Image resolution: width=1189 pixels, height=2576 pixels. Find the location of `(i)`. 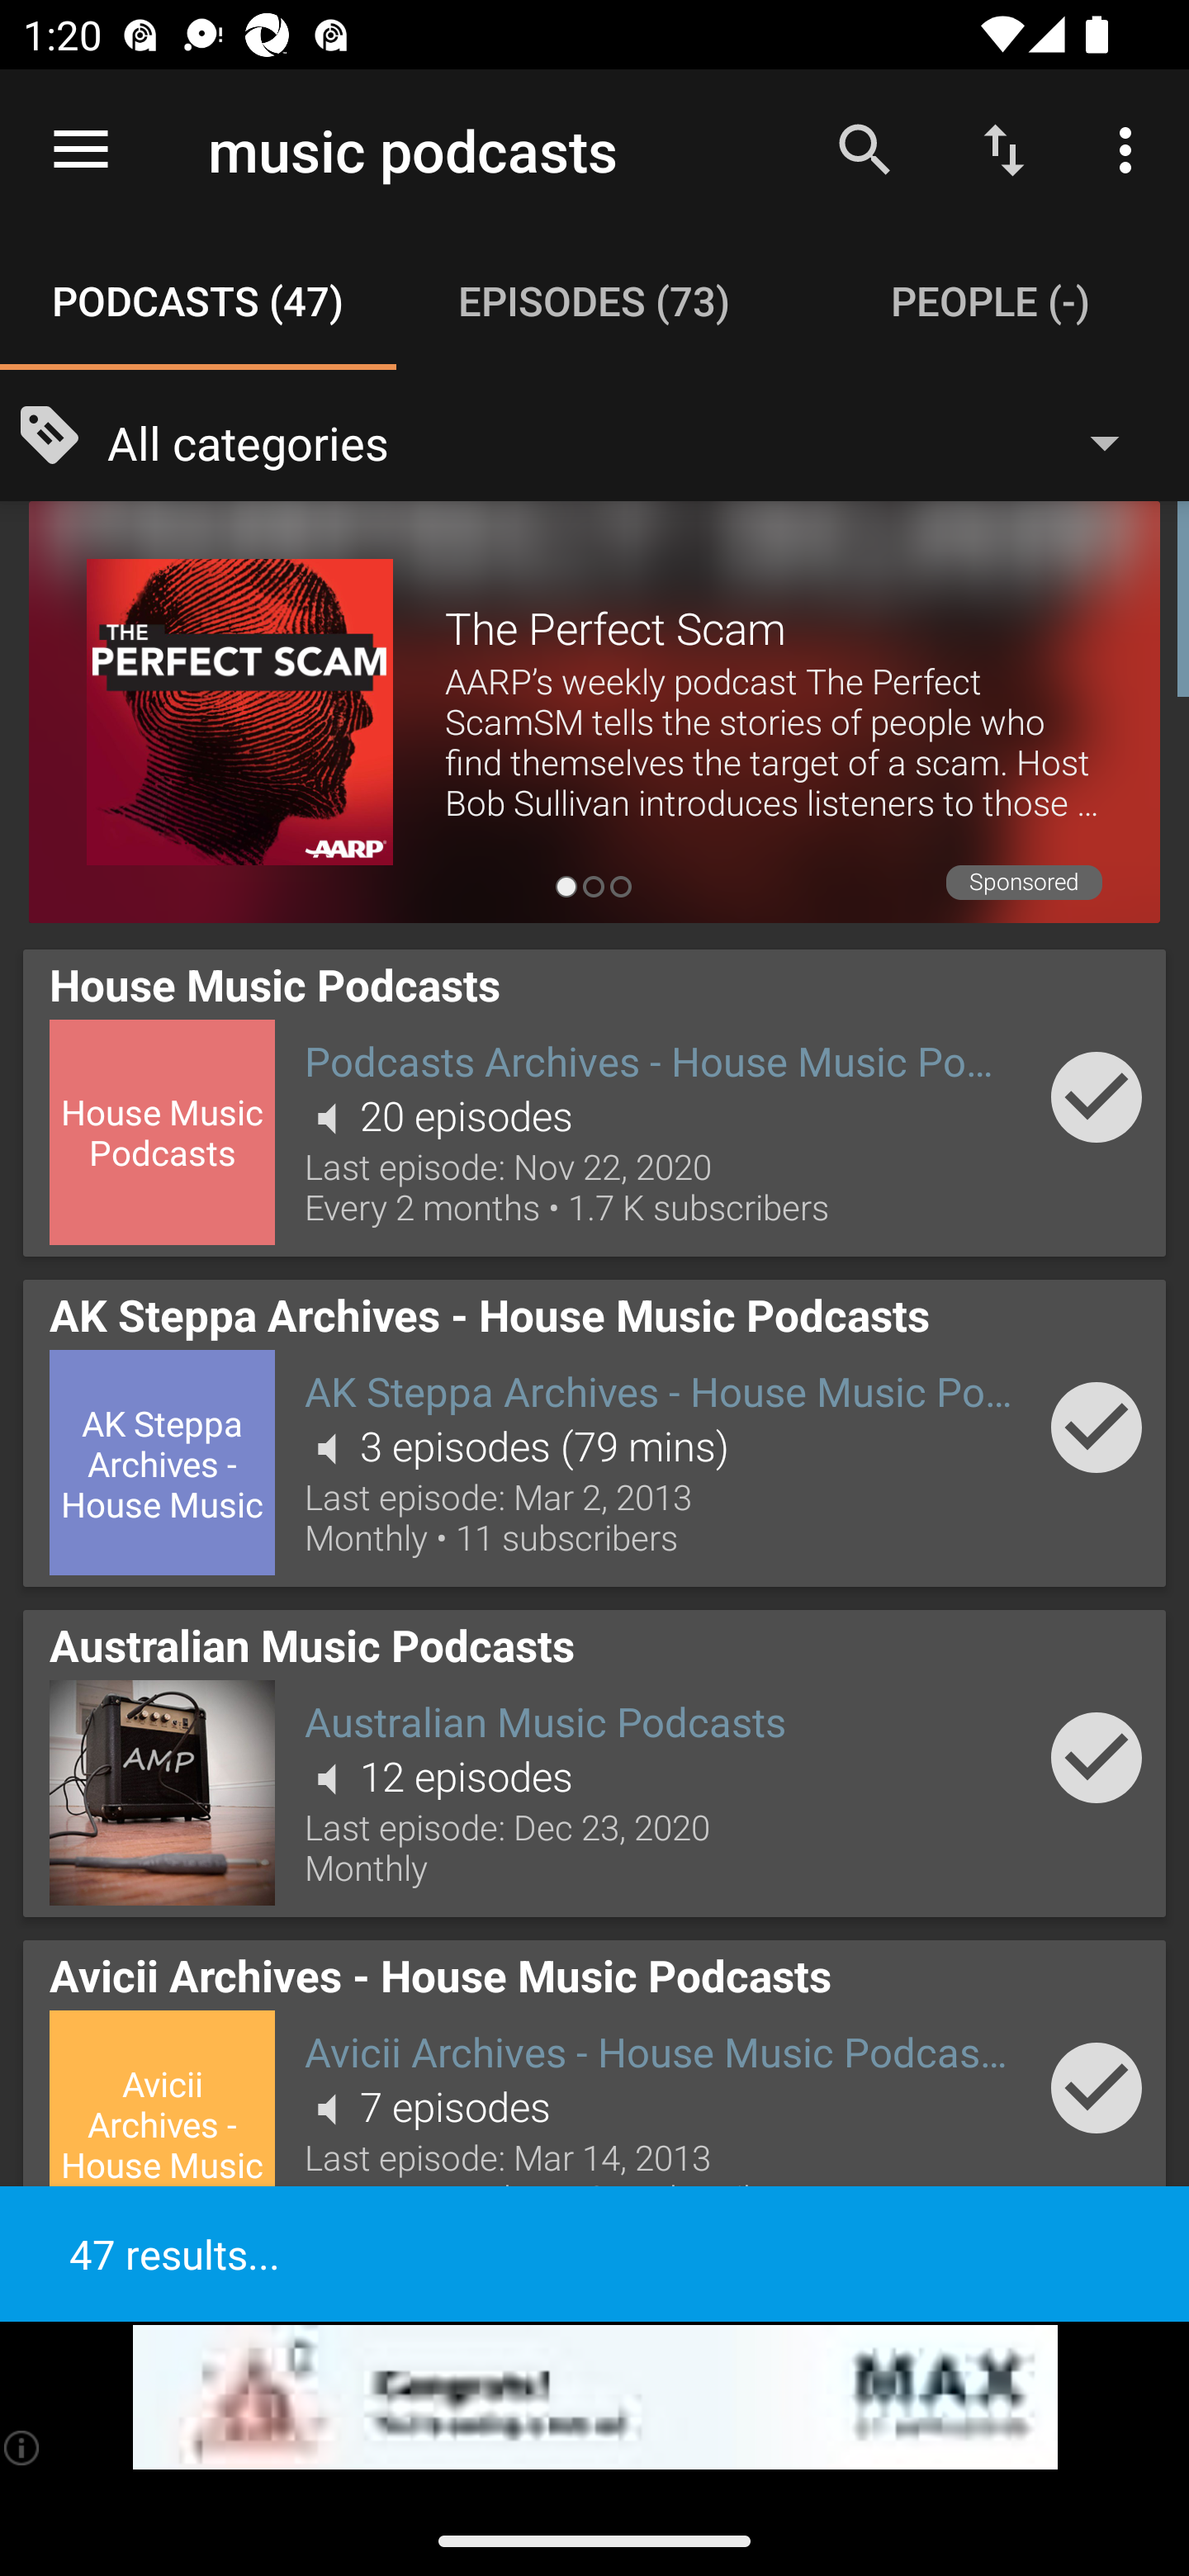

(i) is located at coordinates (23, 2447).